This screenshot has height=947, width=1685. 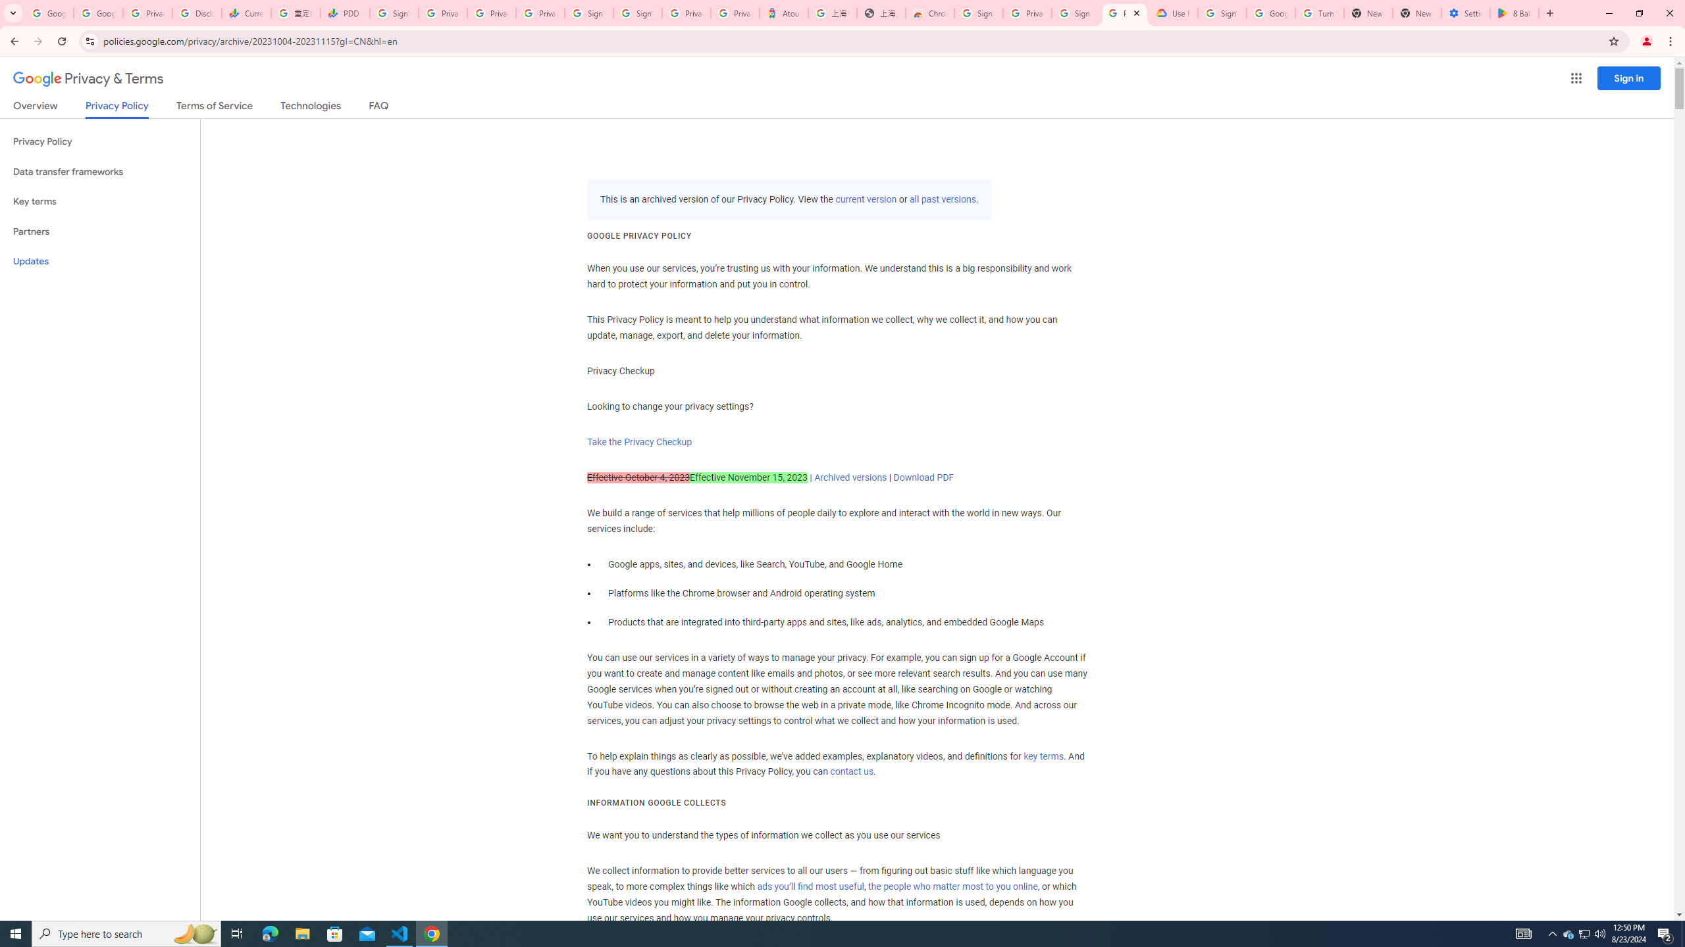 What do you see at coordinates (345, 13) in the screenshot?
I see `PDD Holdings Inc - ADR (PDD) Price & News - Google Finance` at bounding box center [345, 13].